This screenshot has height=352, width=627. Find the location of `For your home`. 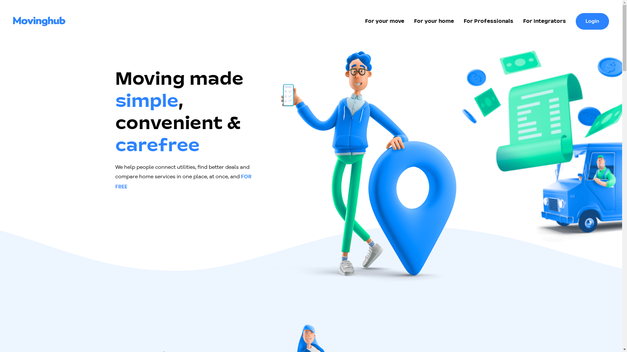

For your home is located at coordinates (434, 22).